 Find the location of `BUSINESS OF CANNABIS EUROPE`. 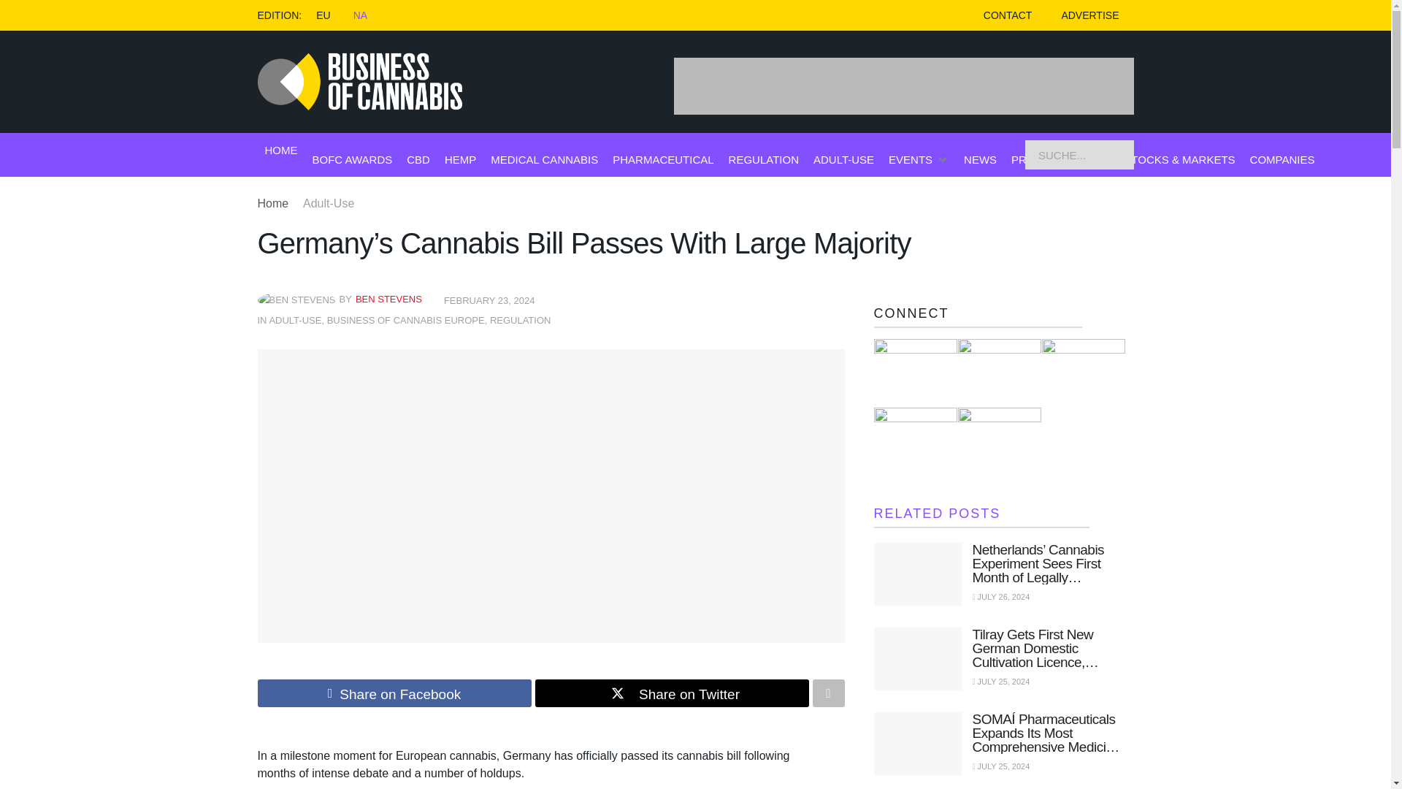

BUSINESS OF CANNABIS EUROPE is located at coordinates (406, 320).